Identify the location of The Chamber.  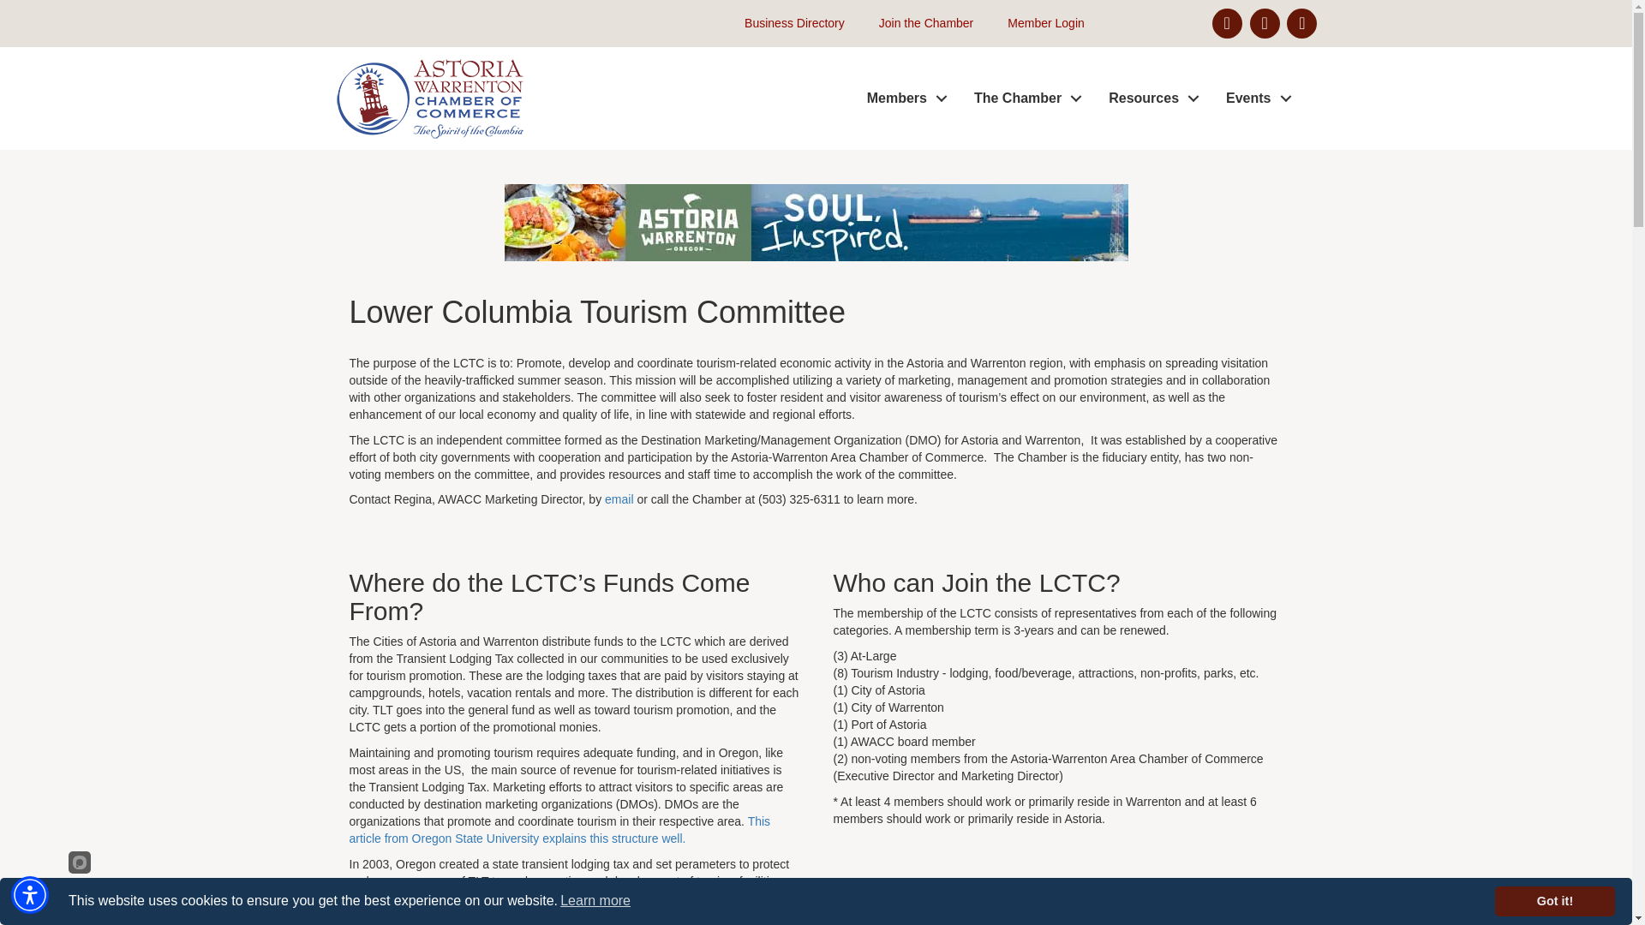
(1023, 98).